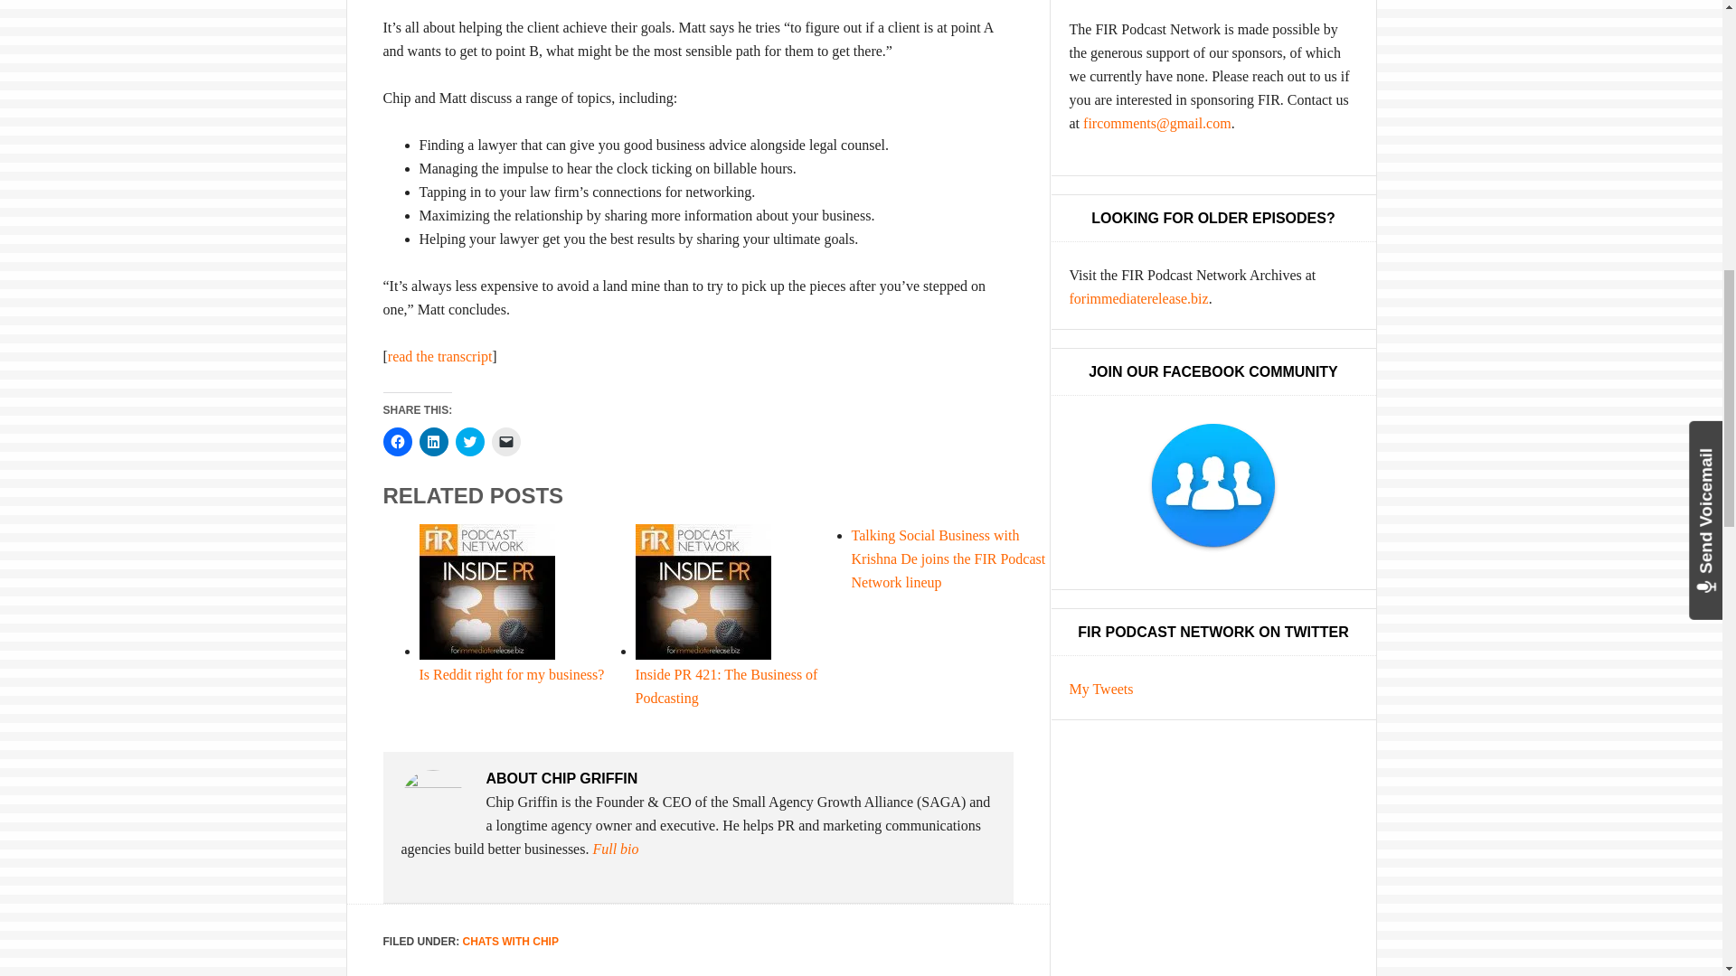 The width and height of the screenshot is (1736, 976). What do you see at coordinates (512, 674) in the screenshot?
I see `Is Reddit right for my business?` at bounding box center [512, 674].